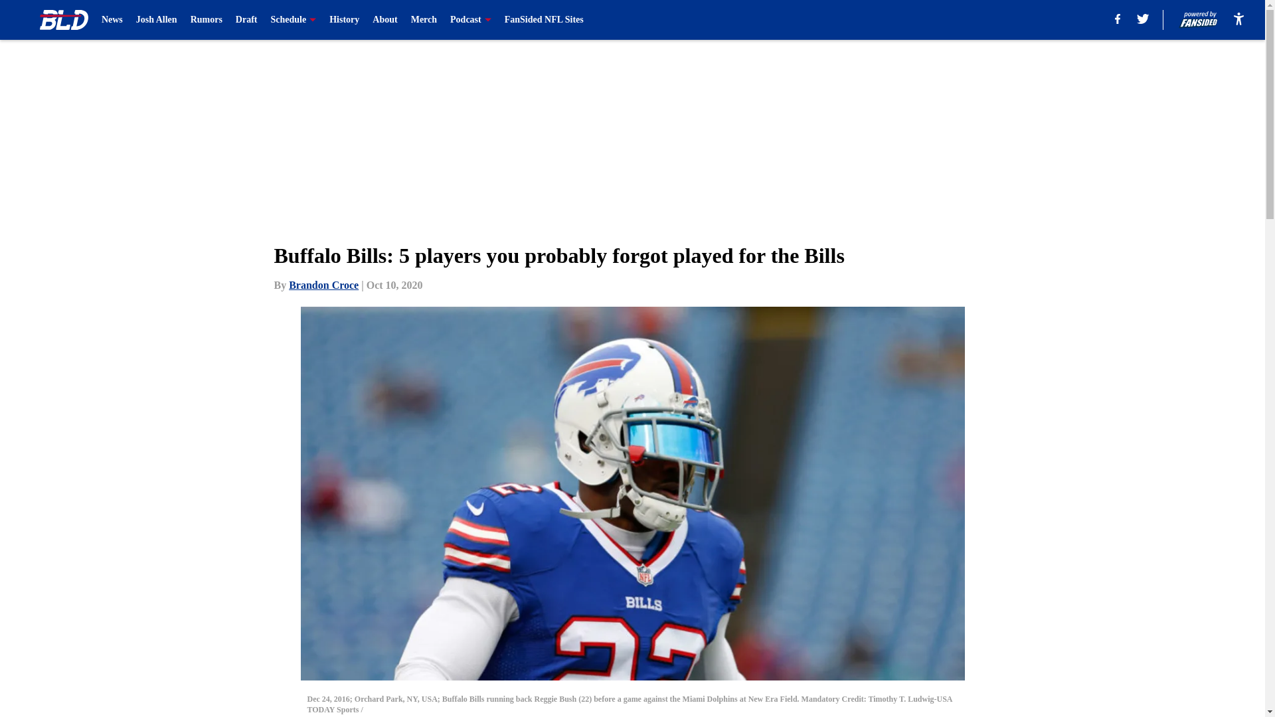 This screenshot has width=1275, height=717. Describe the element at coordinates (157, 20) in the screenshot. I see `Josh Allen` at that location.